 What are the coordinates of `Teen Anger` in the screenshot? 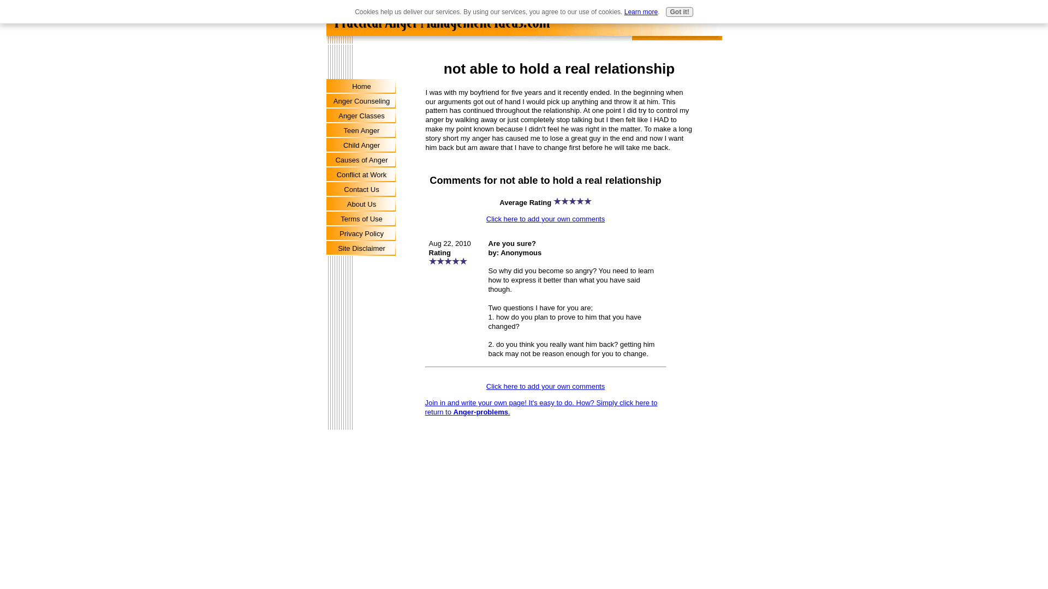 It's located at (361, 130).